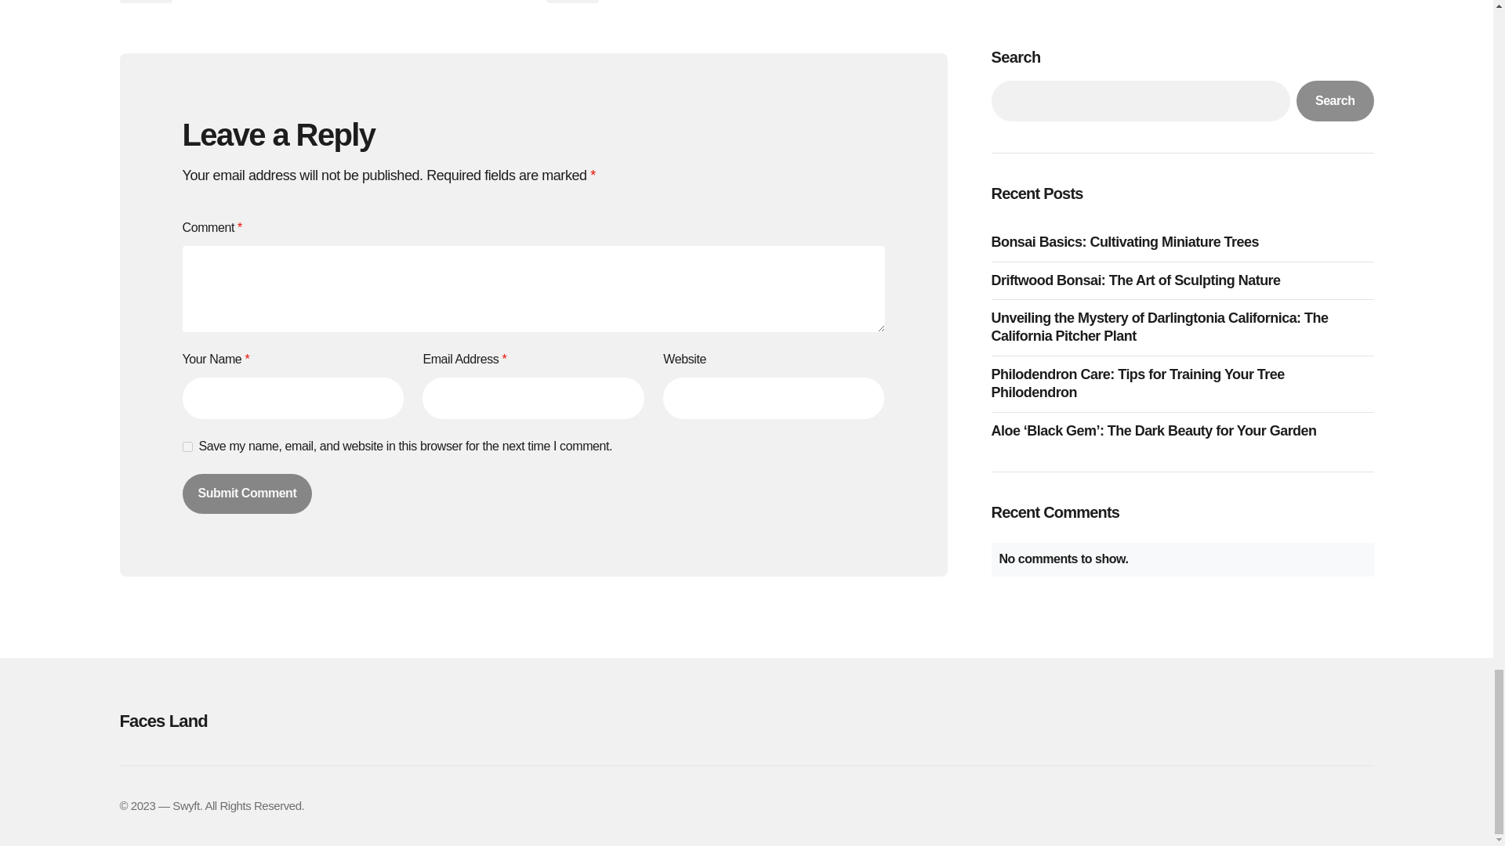  I want to click on Submit Comment, so click(246, 493).